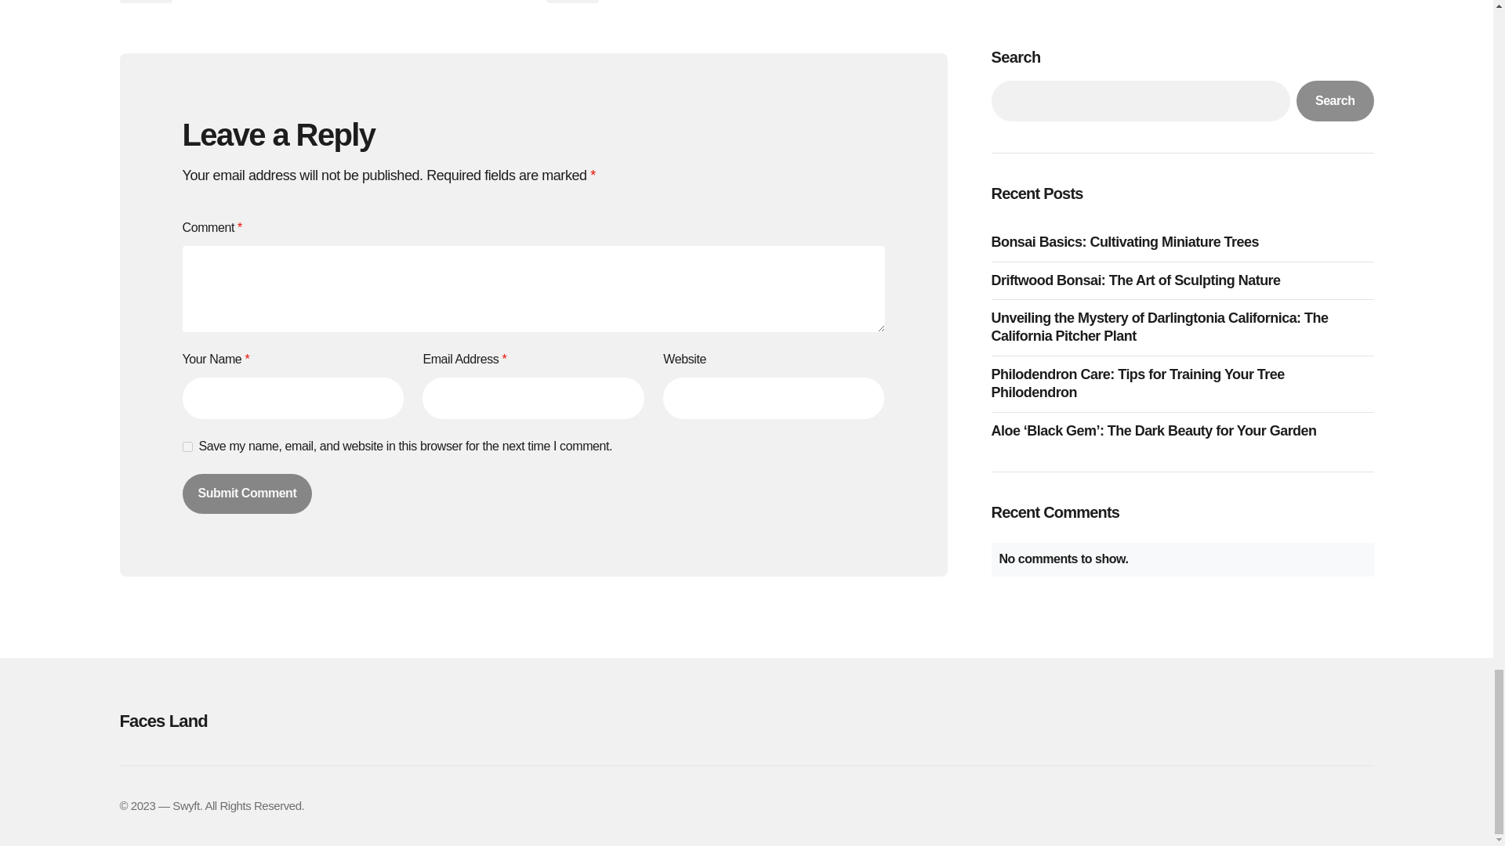  I want to click on Submit Comment, so click(246, 493).